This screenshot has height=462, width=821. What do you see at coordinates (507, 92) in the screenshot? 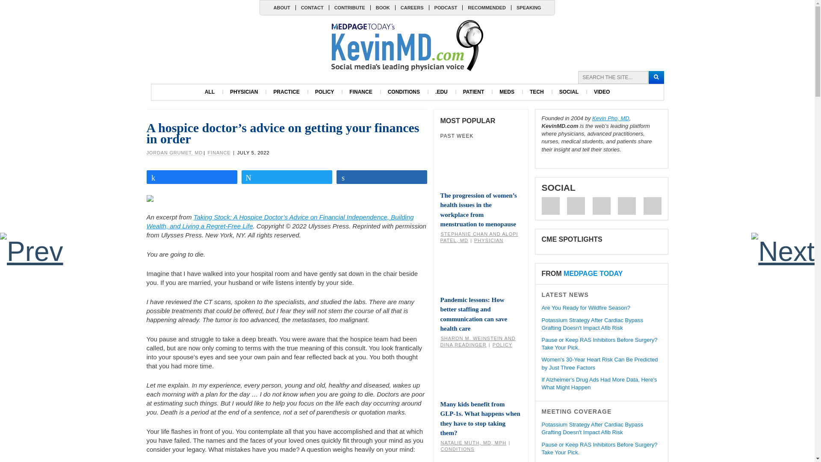
I see `MEDS` at bounding box center [507, 92].